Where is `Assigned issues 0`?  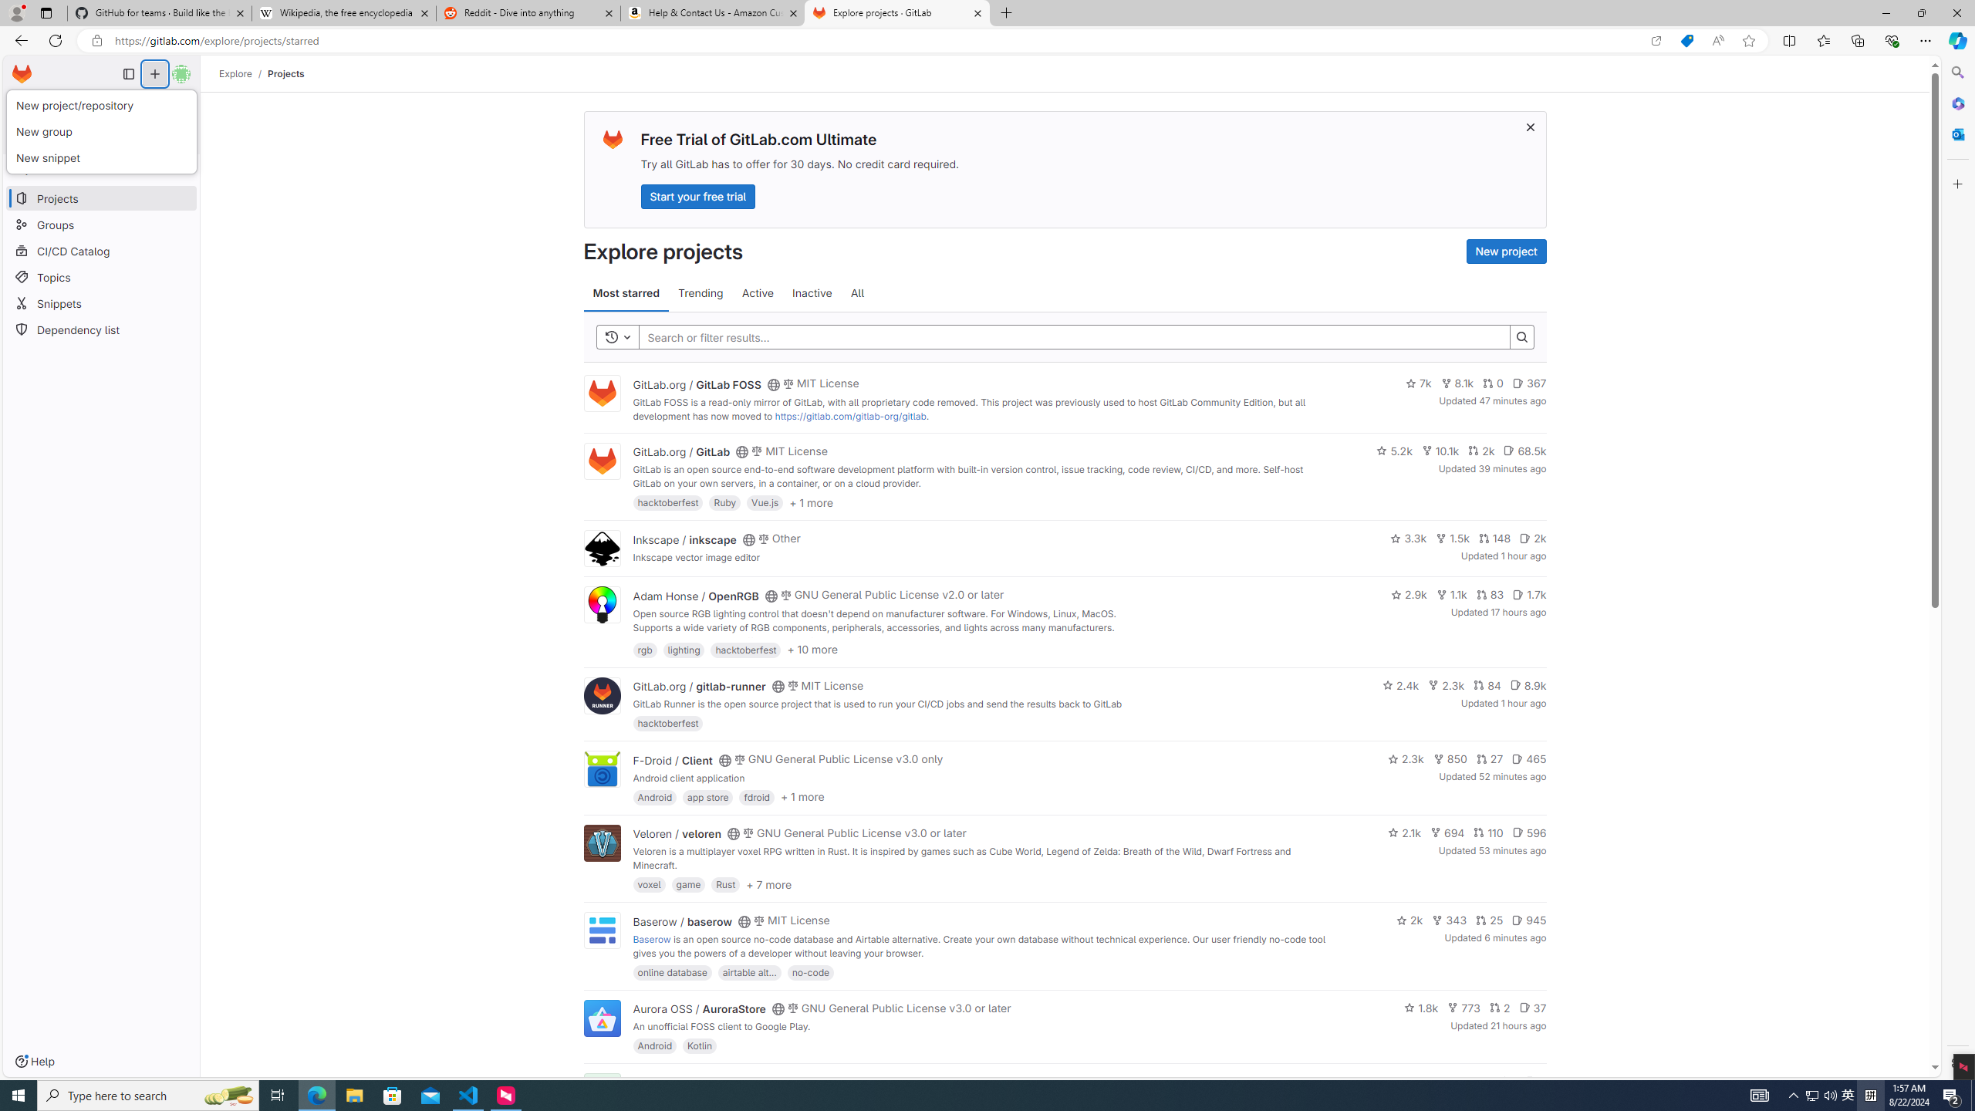
Assigned issues 0 is located at coordinates (39, 105).